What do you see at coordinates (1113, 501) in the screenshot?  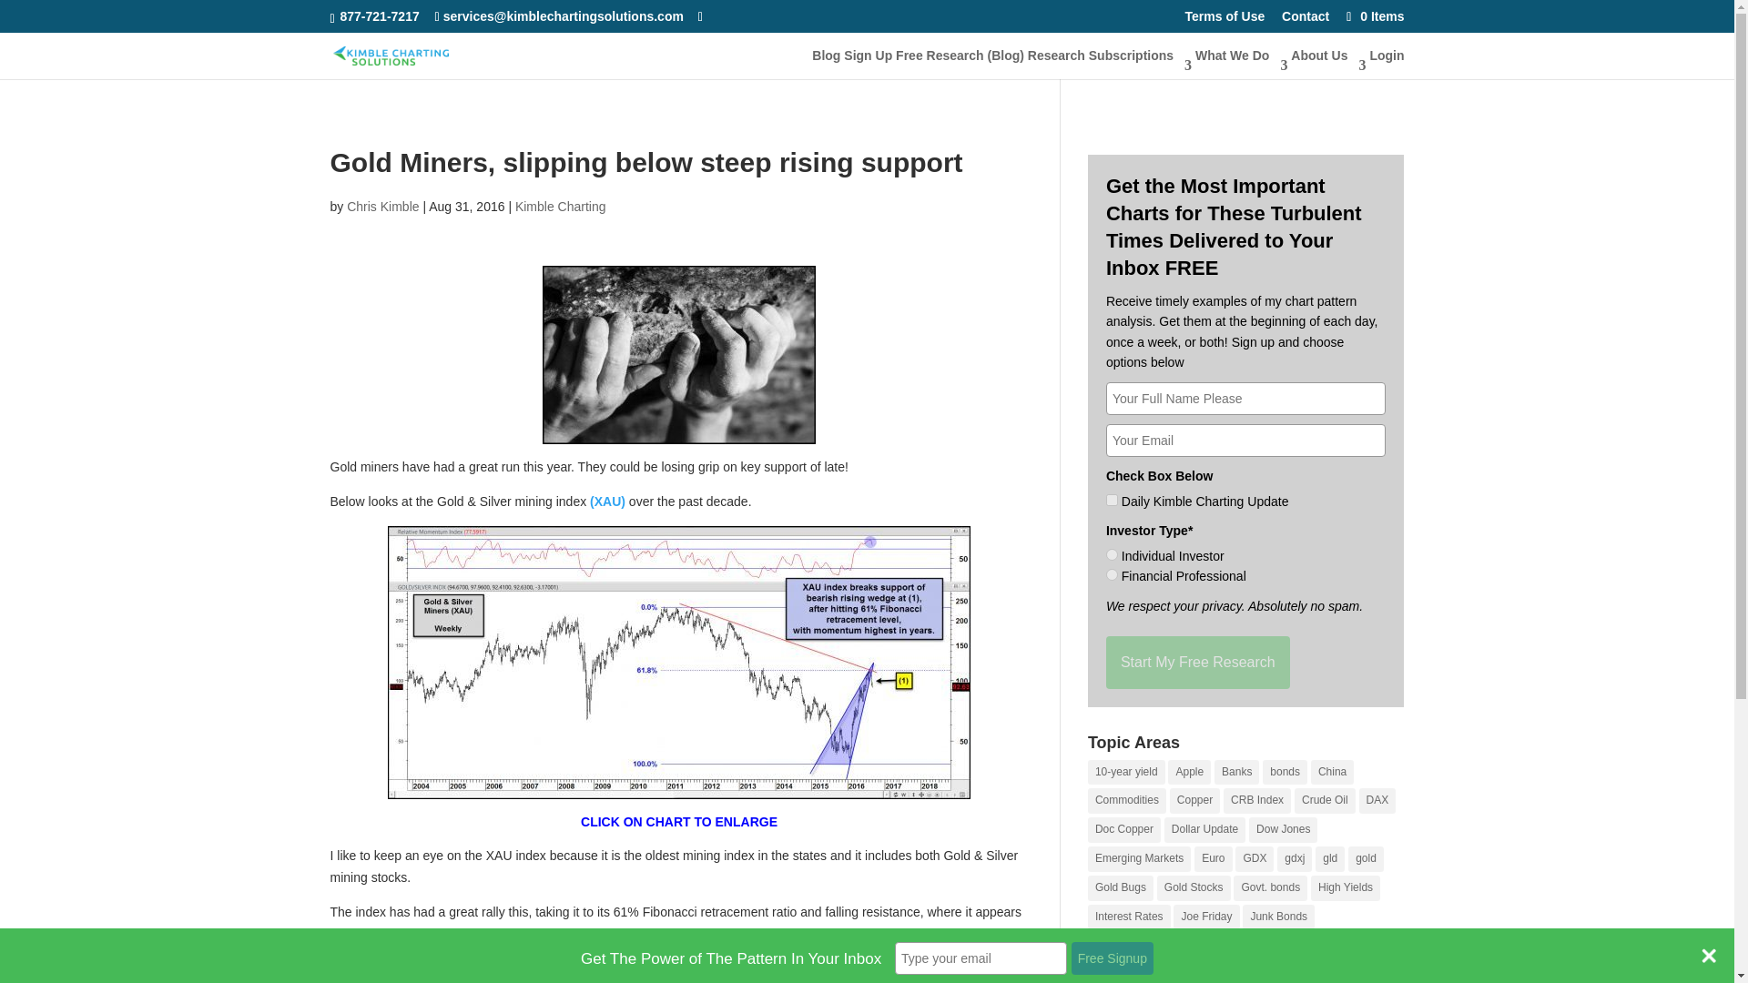 I see `Daily Kimble Charting Update` at bounding box center [1113, 501].